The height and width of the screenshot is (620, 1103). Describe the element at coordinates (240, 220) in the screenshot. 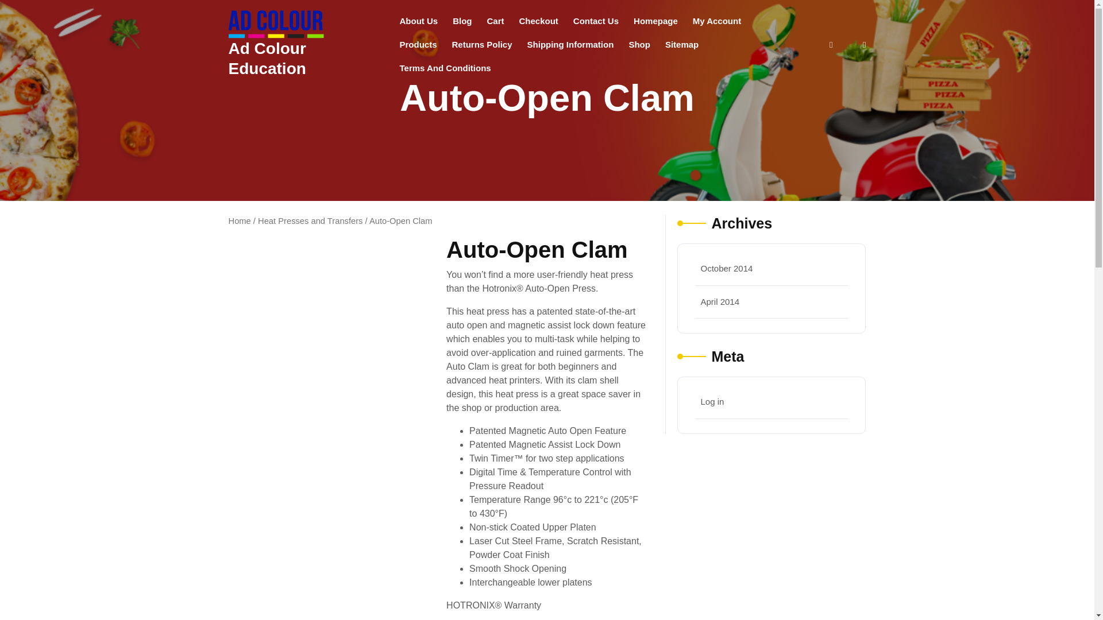

I see `Home` at that location.